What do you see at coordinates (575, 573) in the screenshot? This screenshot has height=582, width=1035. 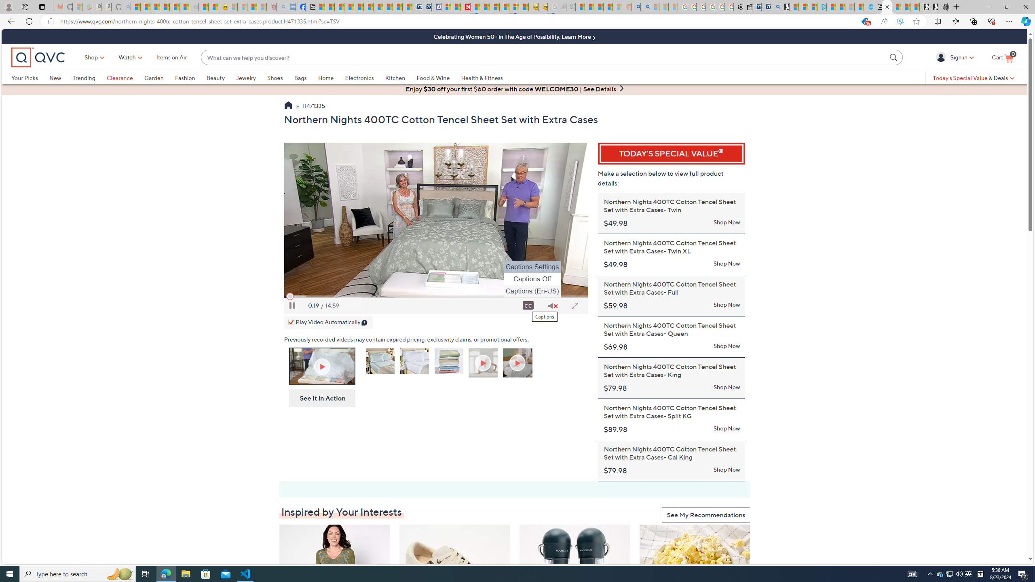 I see `KOCHBLUME Set of 2 Rachet Grinders` at bounding box center [575, 573].